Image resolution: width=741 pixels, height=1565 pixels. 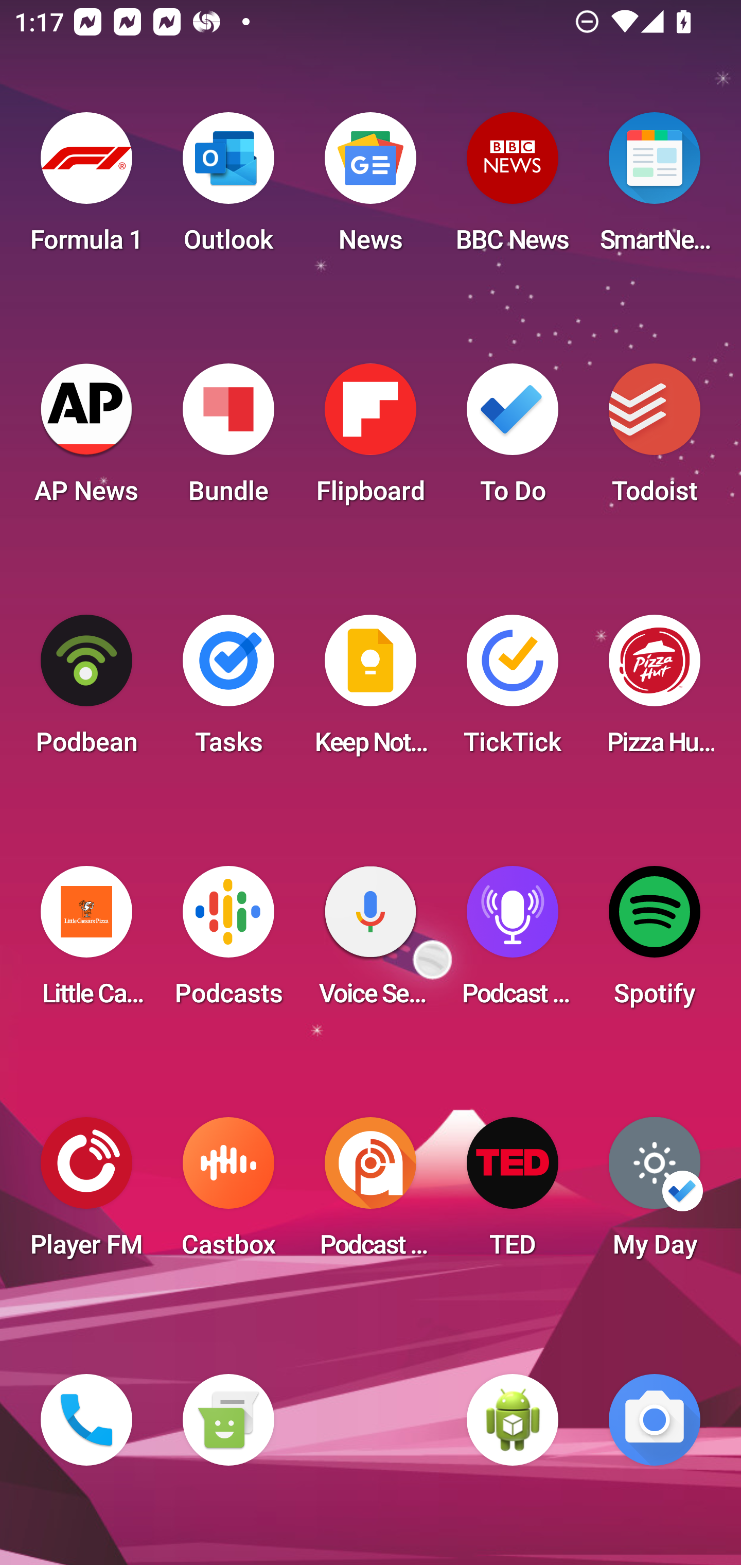 I want to click on BBC News, so click(x=513, y=188).